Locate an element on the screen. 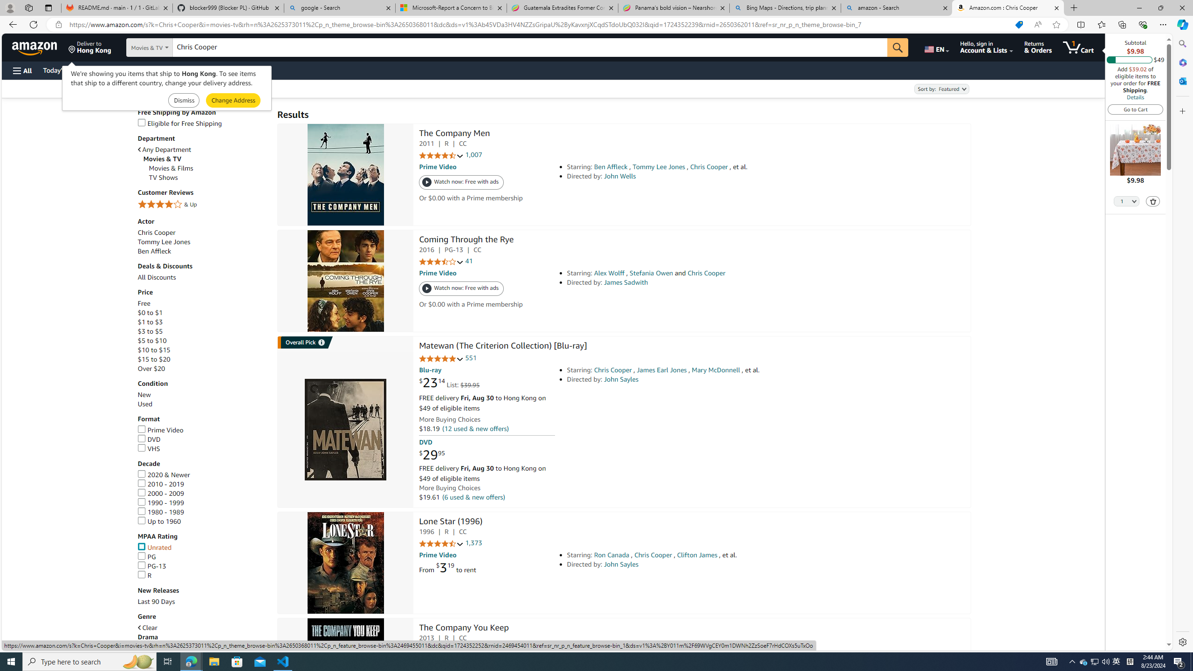  4.4 out of 5 stars is located at coordinates (441, 543).